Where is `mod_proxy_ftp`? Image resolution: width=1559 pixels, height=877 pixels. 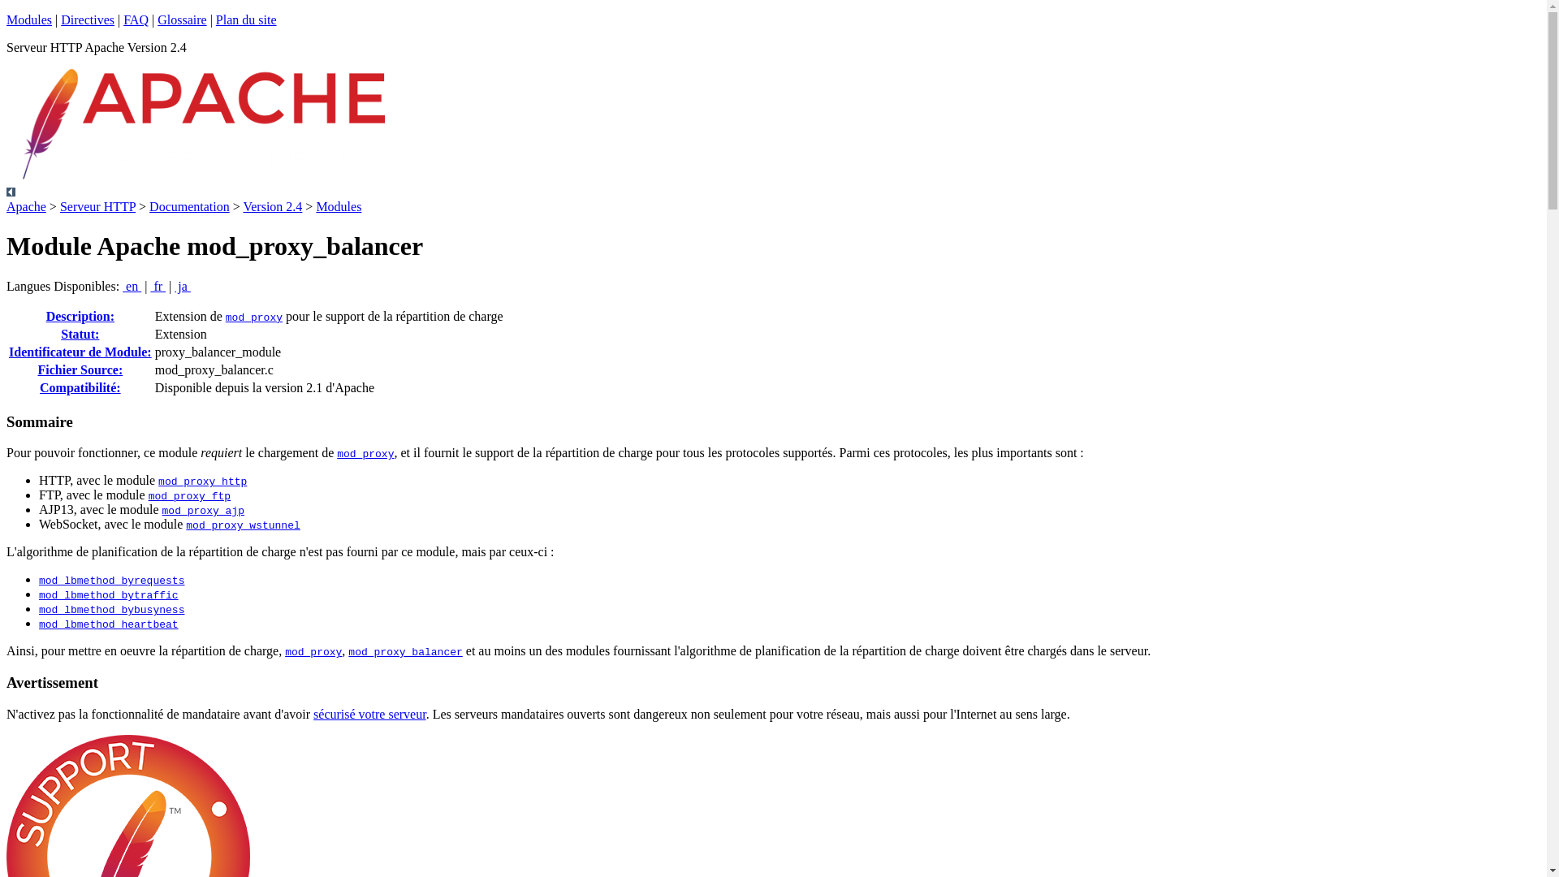 mod_proxy_ftp is located at coordinates (190, 497).